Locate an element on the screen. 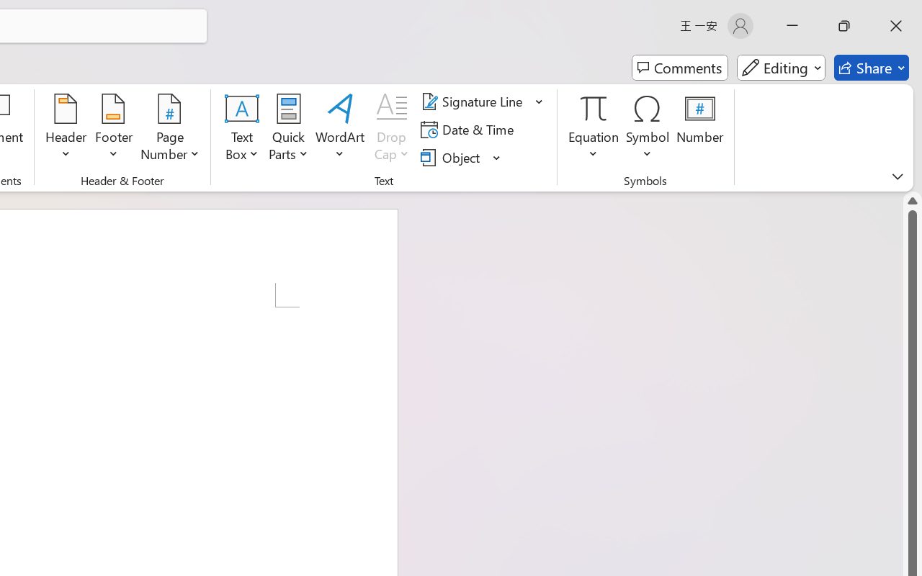 This screenshot has width=922, height=576. Page Number is located at coordinates (170, 130).